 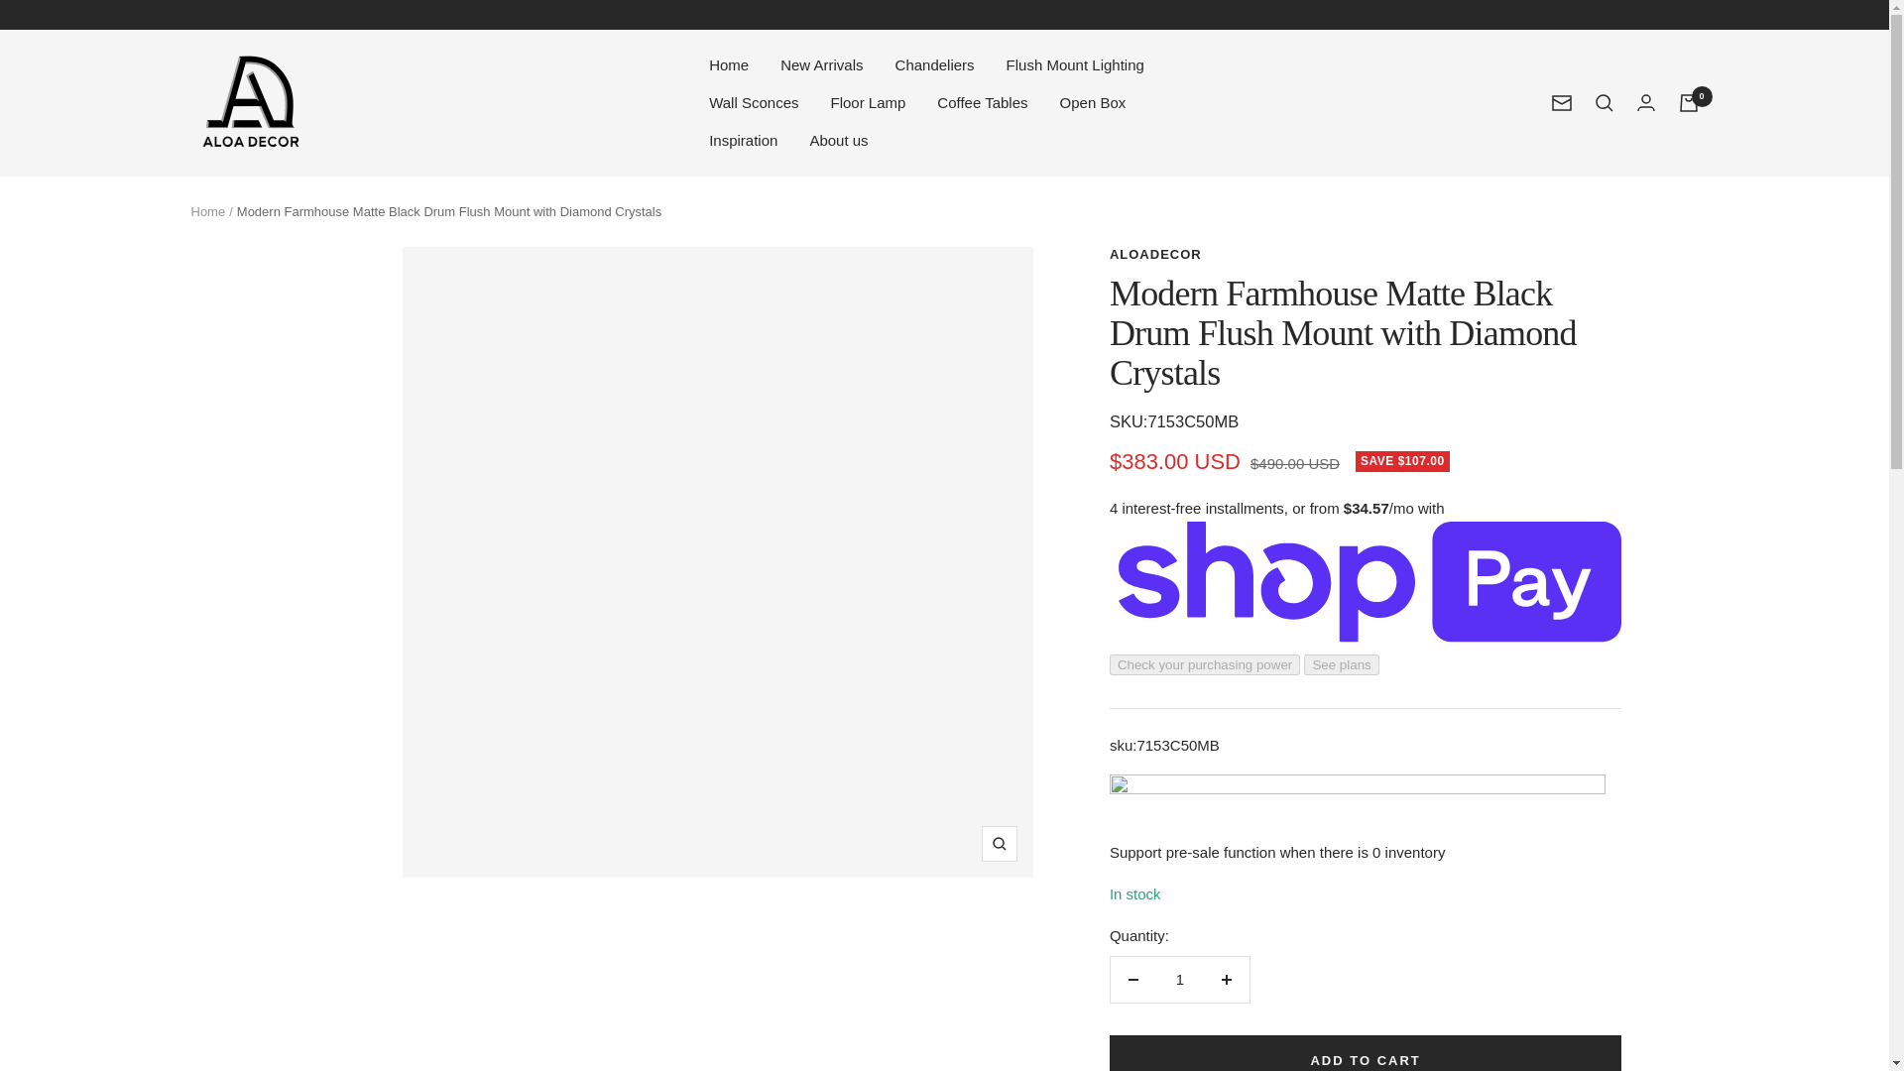 I want to click on Home, so click(x=207, y=212).